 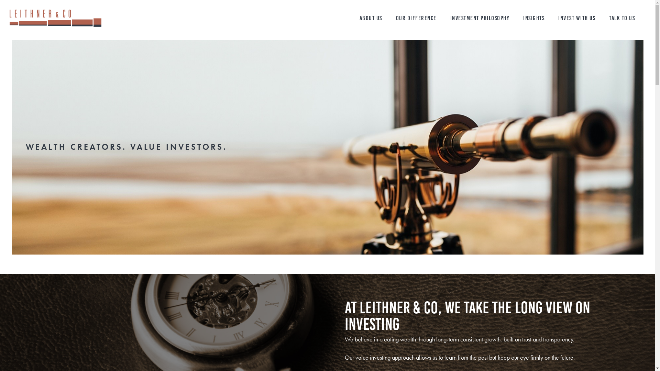 I want to click on INSIGHTS, so click(x=534, y=18).